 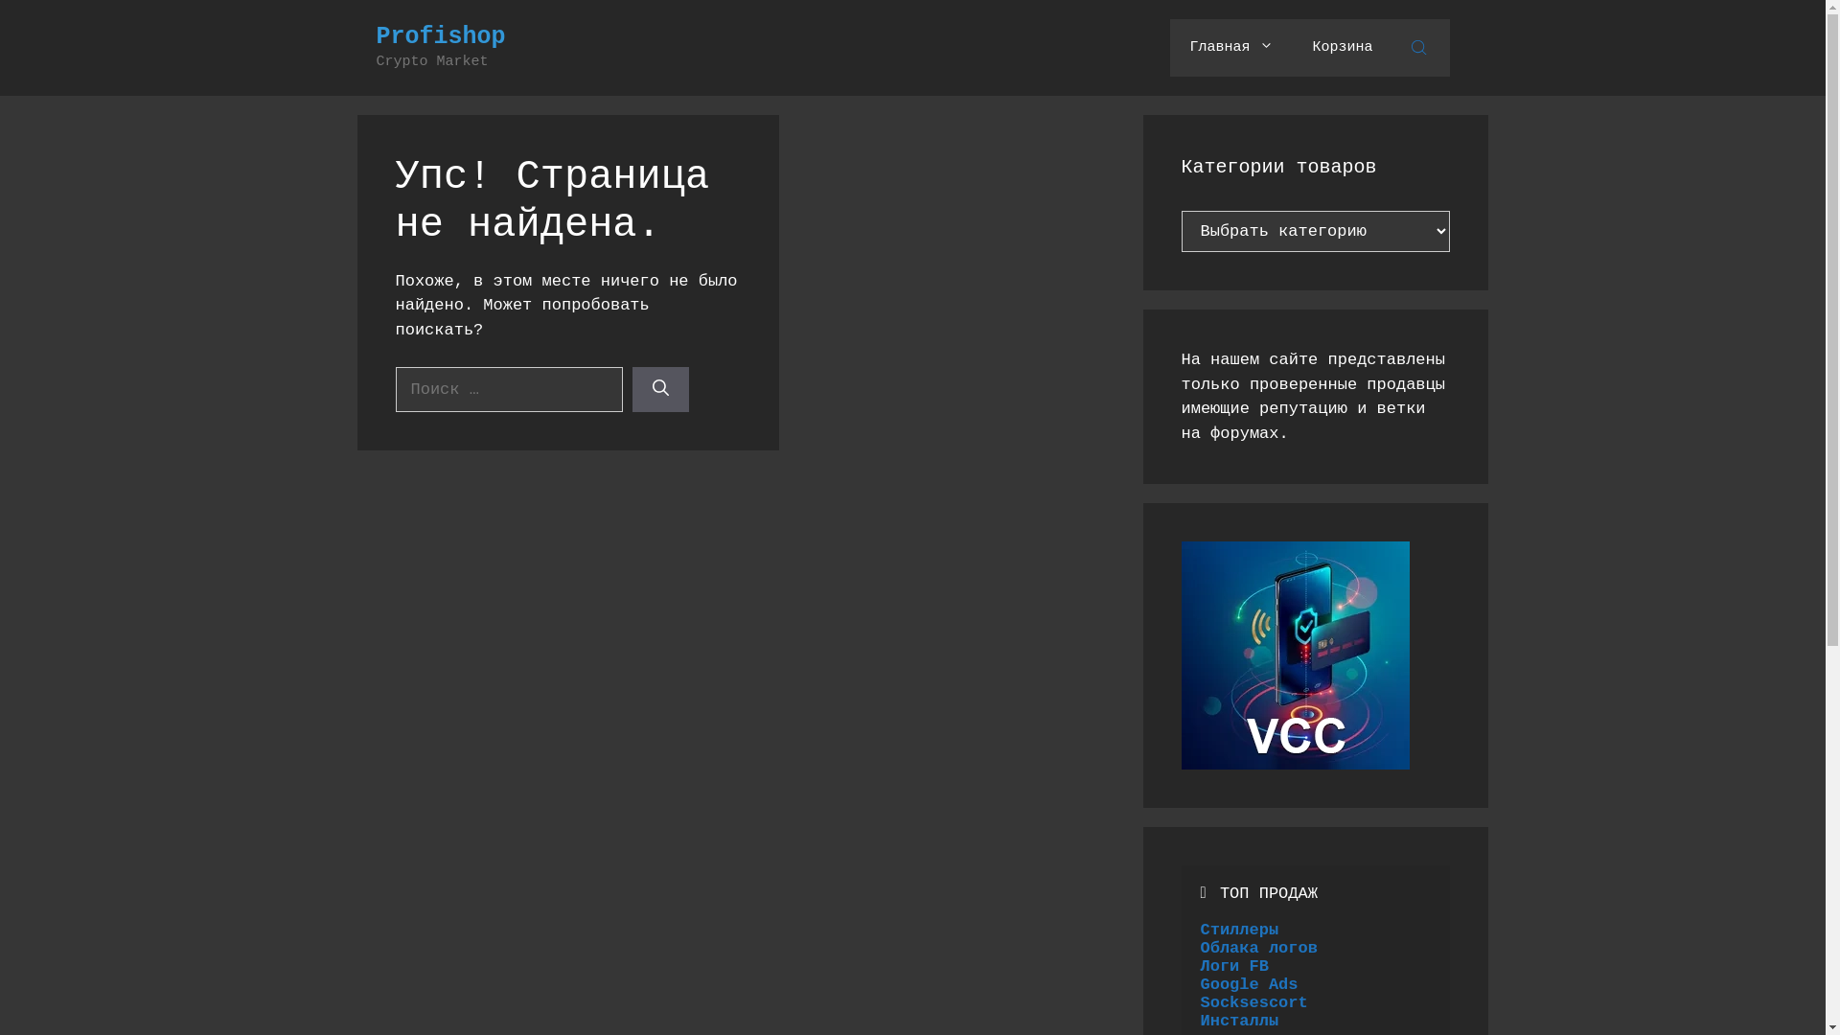 I want to click on Profishop, so click(x=441, y=36).